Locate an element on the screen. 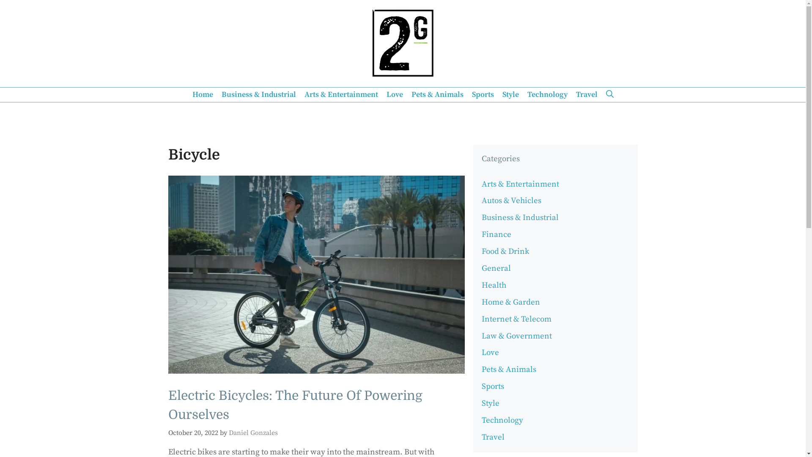 The image size is (812, 457). Love is located at coordinates (491, 353).